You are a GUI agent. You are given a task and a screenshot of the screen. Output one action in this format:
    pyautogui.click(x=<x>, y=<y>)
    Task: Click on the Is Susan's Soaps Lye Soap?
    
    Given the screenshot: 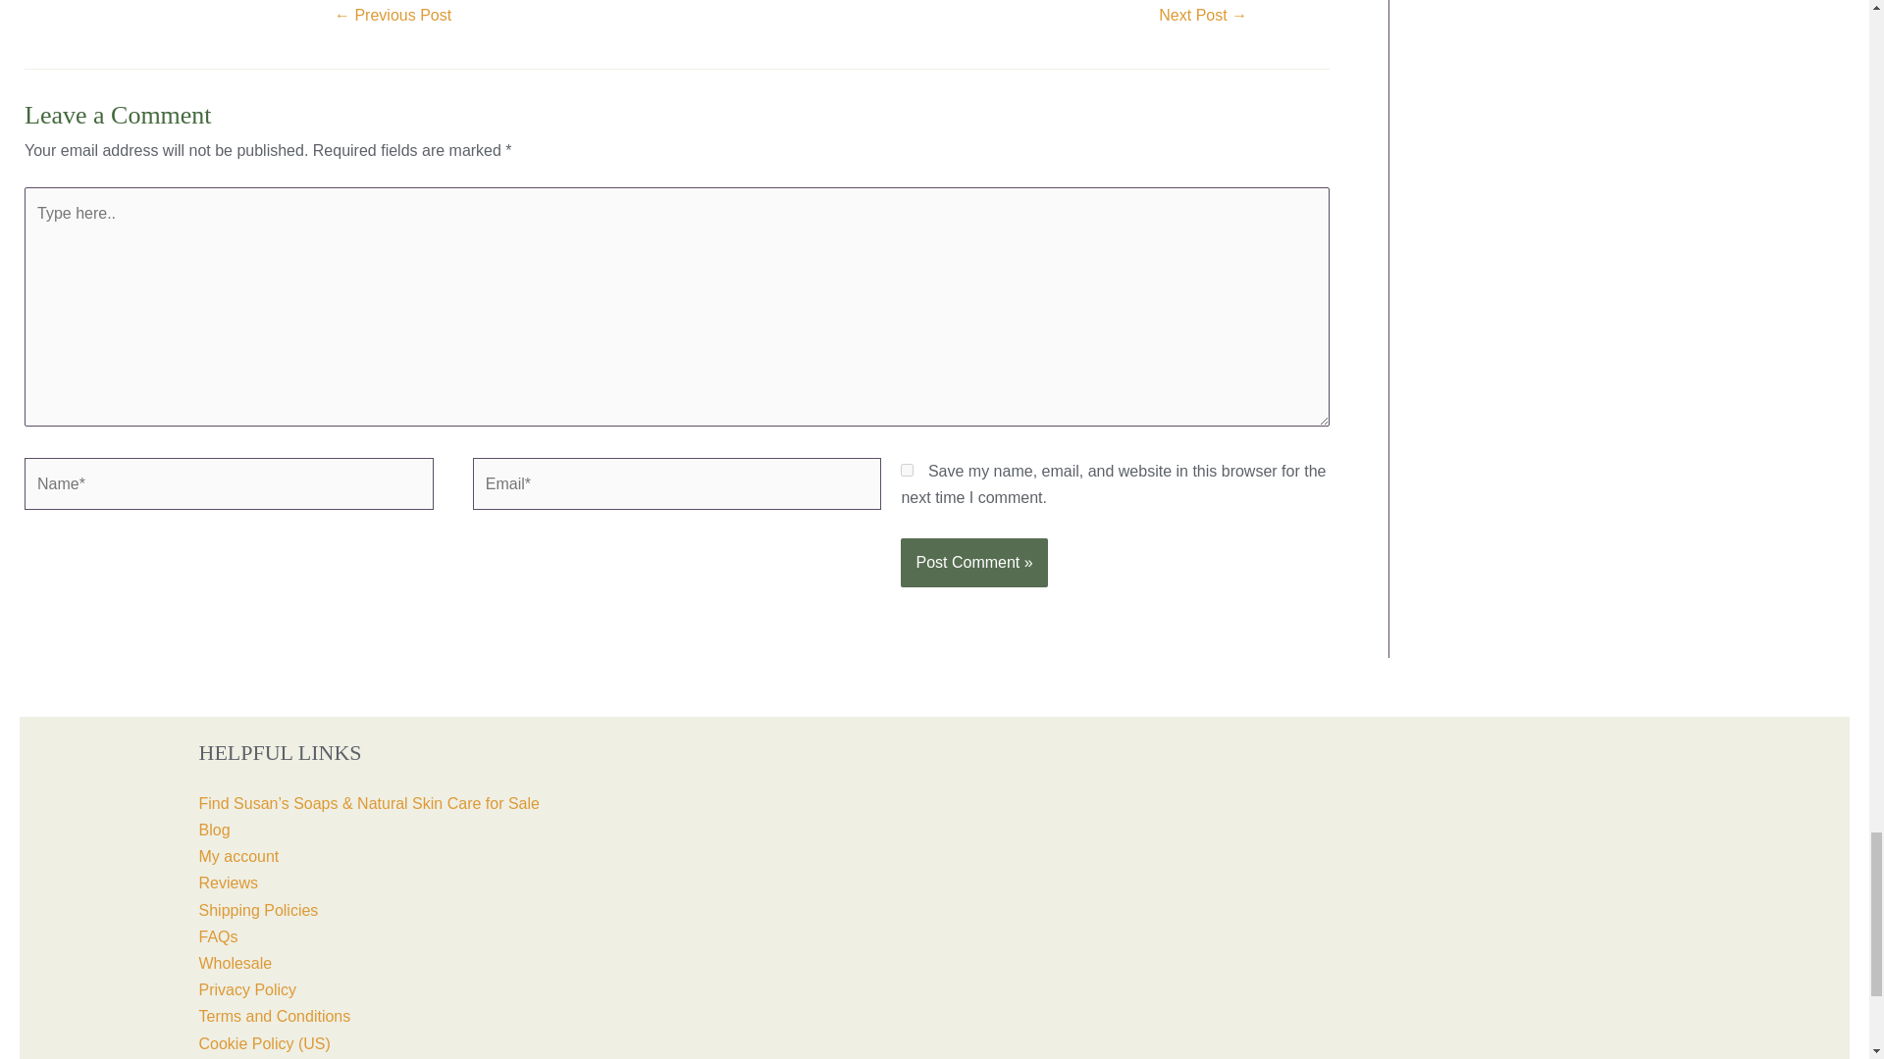 What is the action you would take?
    pyautogui.click(x=392, y=18)
    